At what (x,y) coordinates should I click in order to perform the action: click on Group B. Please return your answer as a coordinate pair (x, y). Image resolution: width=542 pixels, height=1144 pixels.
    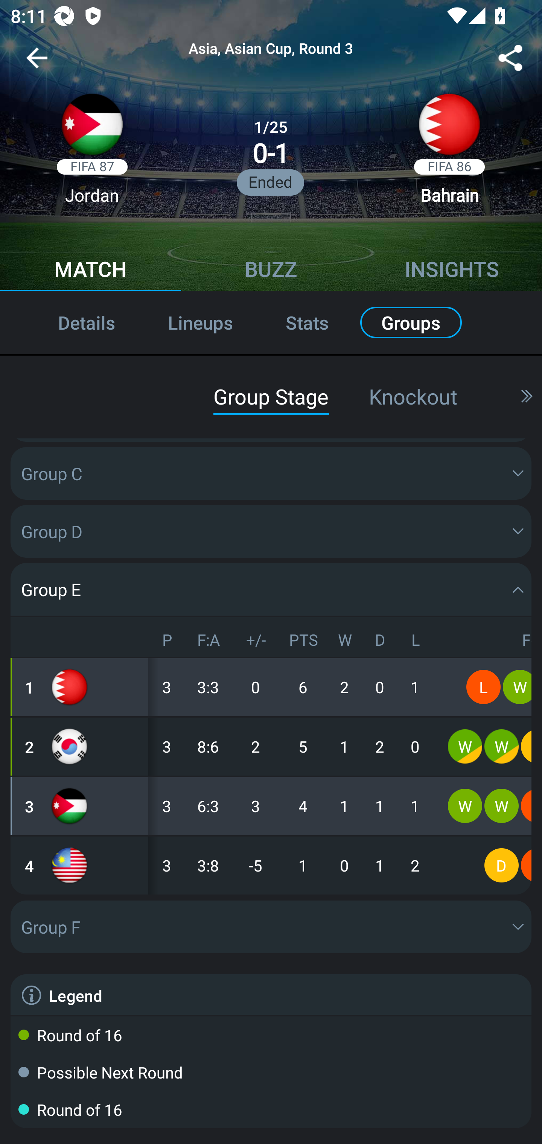
    Looking at the image, I should click on (271, 415).